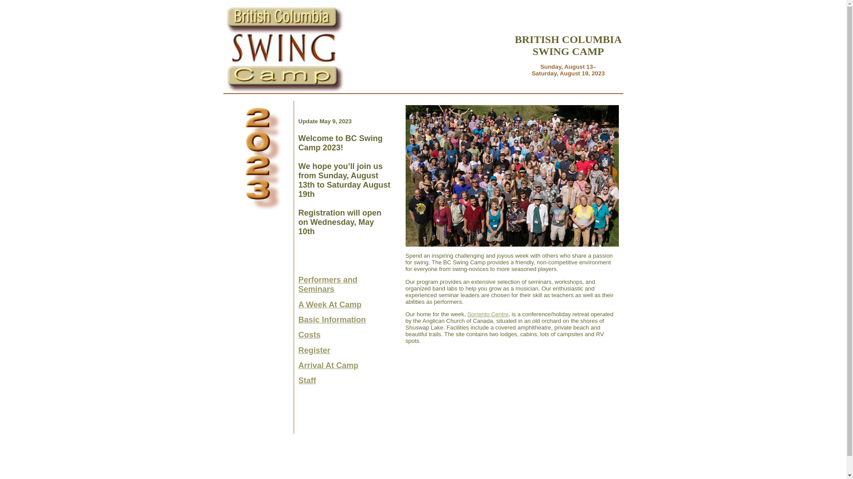  What do you see at coordinates (315, 350) in the screenshot?
I see `Register` at bounding box center [315, 350].